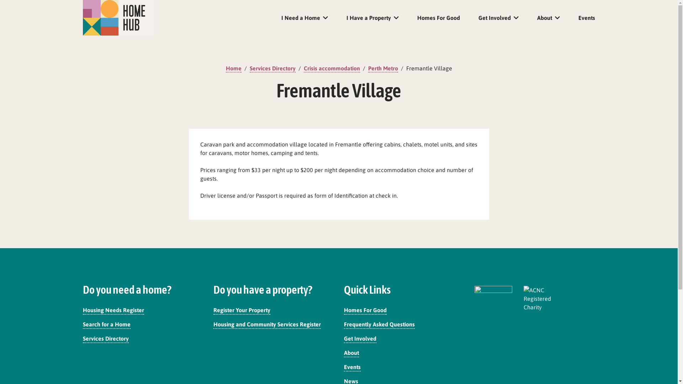  I want to click on Home Hub, so click(118, 18).